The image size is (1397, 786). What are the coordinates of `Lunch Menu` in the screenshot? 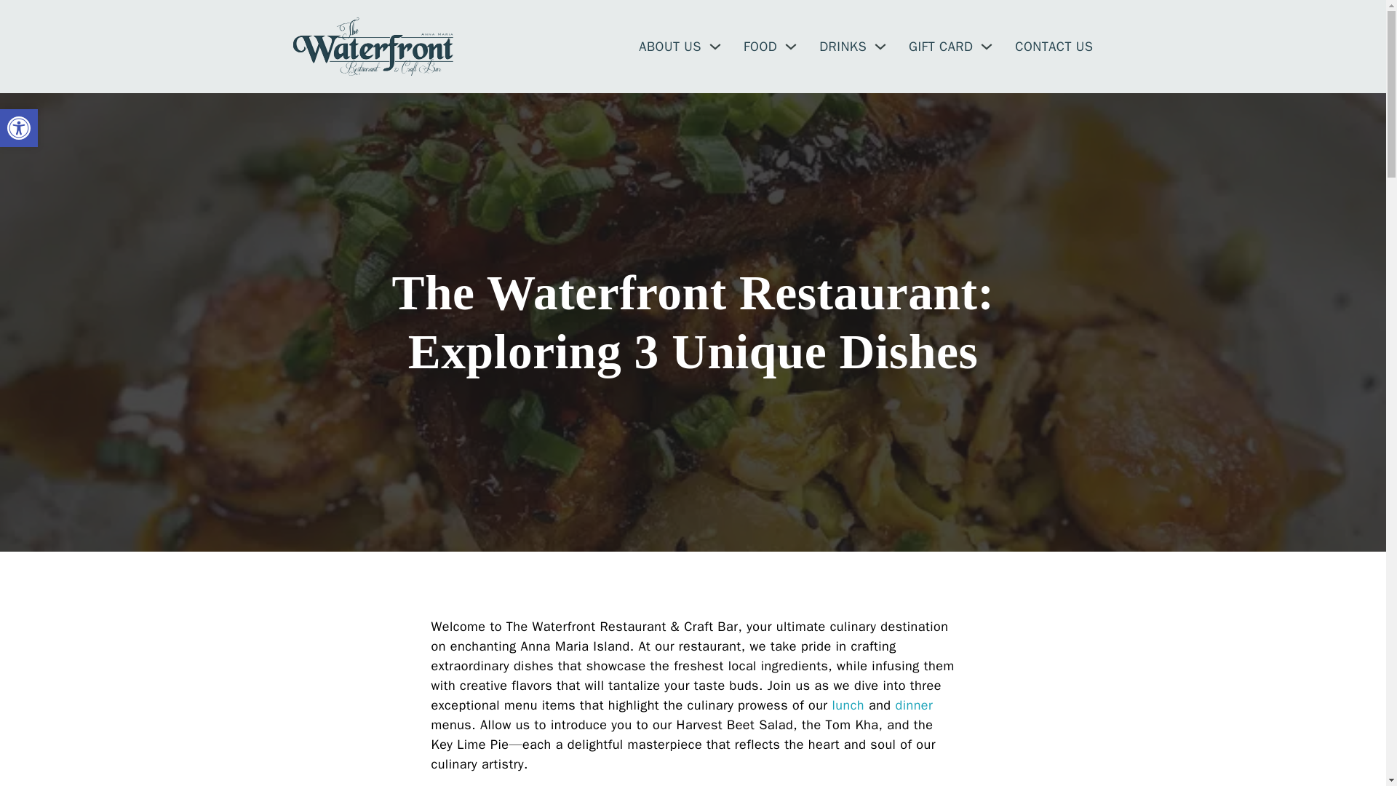 It's located at (848, 704).